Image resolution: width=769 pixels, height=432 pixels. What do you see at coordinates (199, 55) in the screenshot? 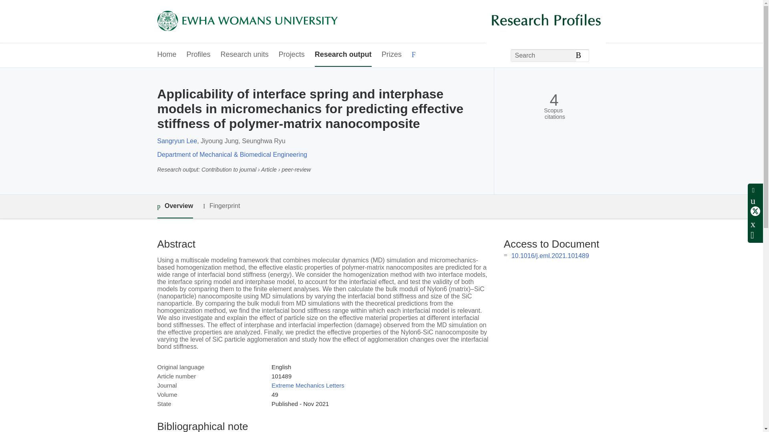
I see `Profiles` at bounding box center [199, 55].